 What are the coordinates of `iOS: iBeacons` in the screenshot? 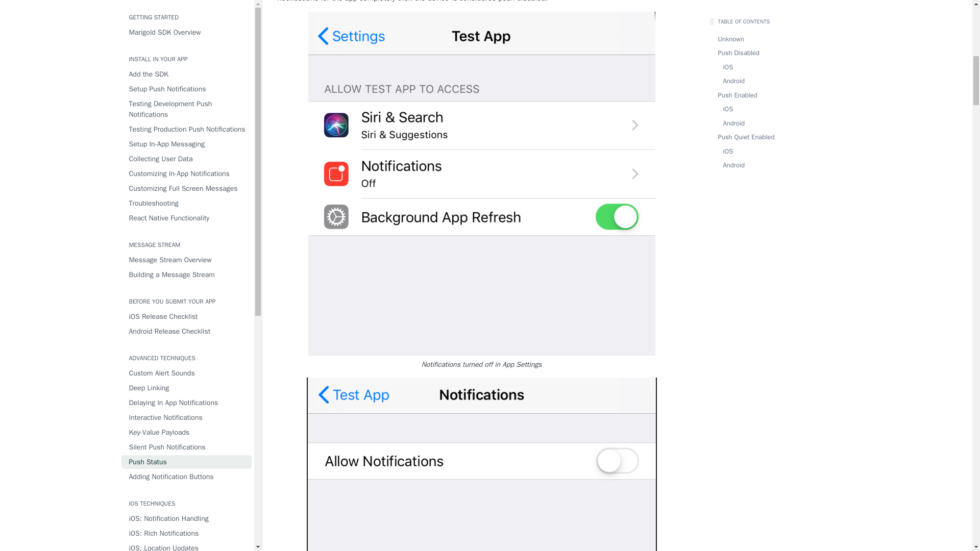 It's located at (187, 99).